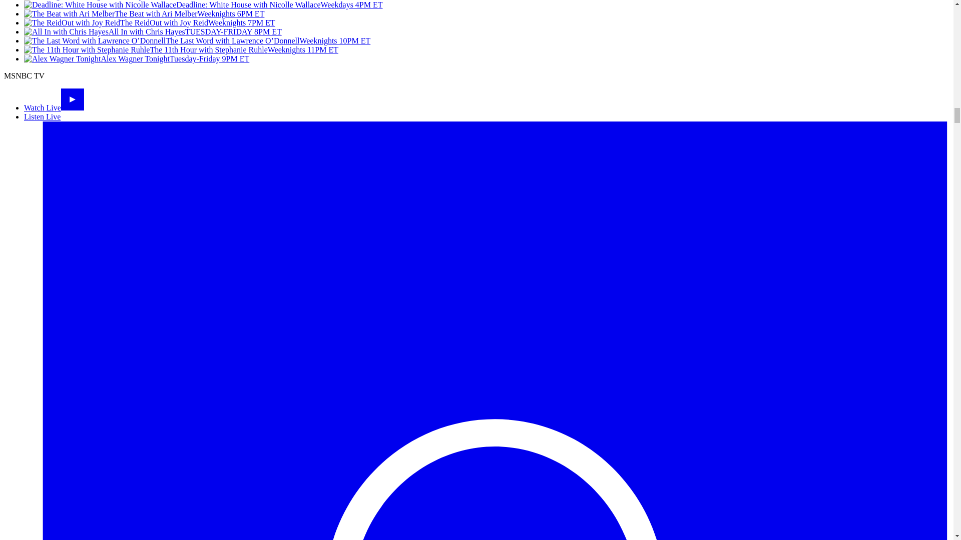 The height and width of the screenshot is (540, 961). Describe the element at coordinates (144, 13) in the screenshot. I see `The Beat with Ari MelberWeeknights 6PM ET` at that location.